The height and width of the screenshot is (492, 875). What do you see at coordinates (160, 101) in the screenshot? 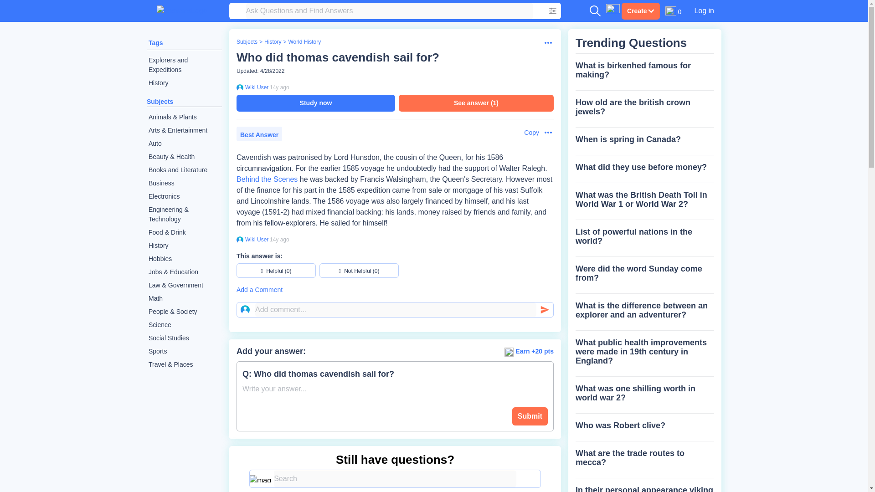
I see `Subjects` at bounding box center [160, 101].